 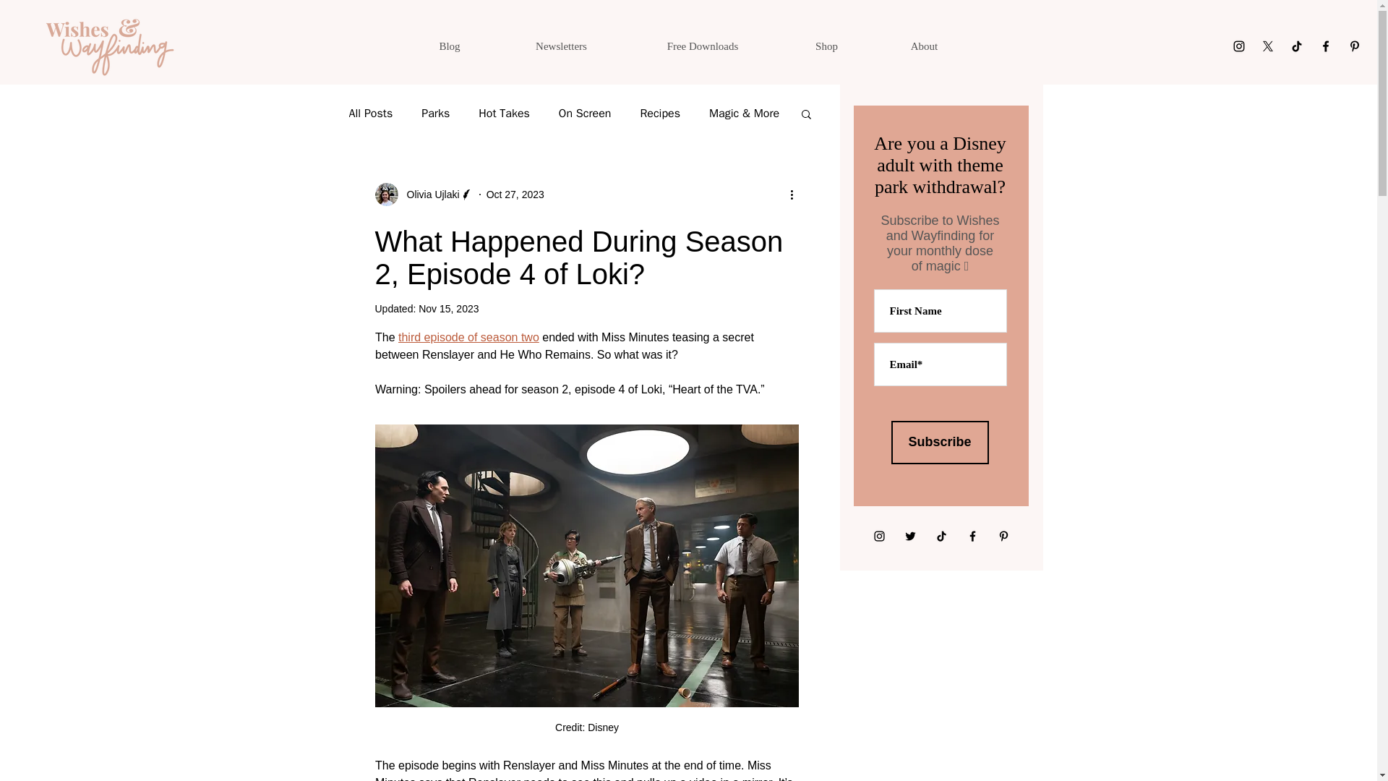 What do you see at coordinates (505, 113) in the screenshot?
I see `Hot Takes` at bounding box center [505, 113].